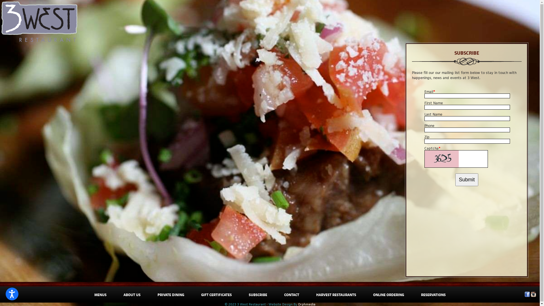  What do you see at coordinates (39, 22) in the screenshot?
I see `3 West Restaurant|Basking Ridge|Italian` at bounding box center [39, 22].